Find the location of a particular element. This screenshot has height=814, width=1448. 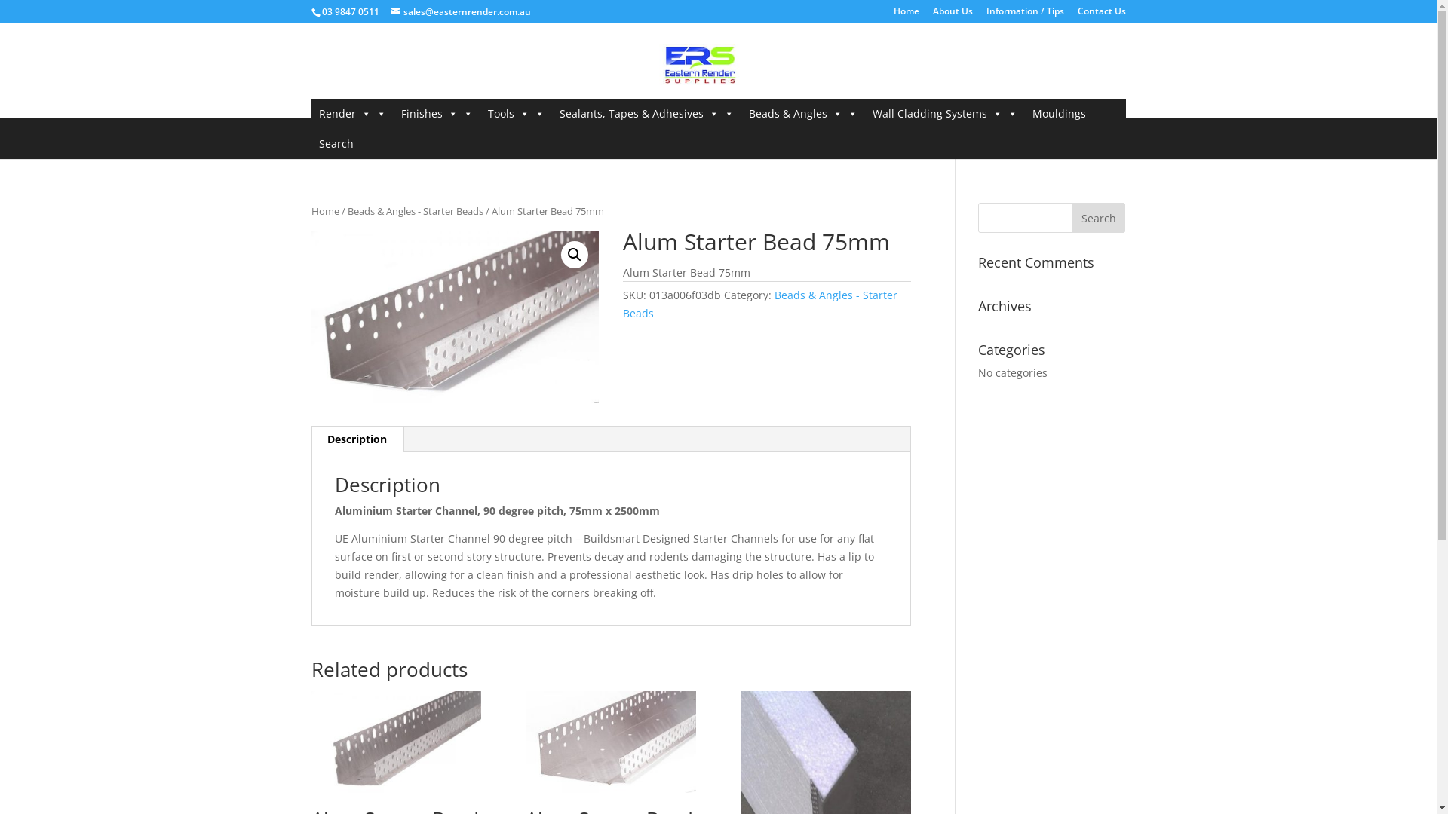

Sealants, Tapes & Adhesives is located at coordinates (647, 114).